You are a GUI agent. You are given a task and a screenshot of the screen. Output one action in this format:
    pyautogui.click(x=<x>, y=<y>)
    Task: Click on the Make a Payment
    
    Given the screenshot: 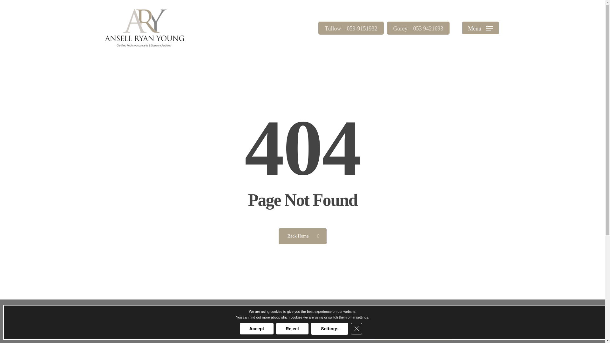 What is the action you would take?
    pyautogui.click(x=414, y=330)
    